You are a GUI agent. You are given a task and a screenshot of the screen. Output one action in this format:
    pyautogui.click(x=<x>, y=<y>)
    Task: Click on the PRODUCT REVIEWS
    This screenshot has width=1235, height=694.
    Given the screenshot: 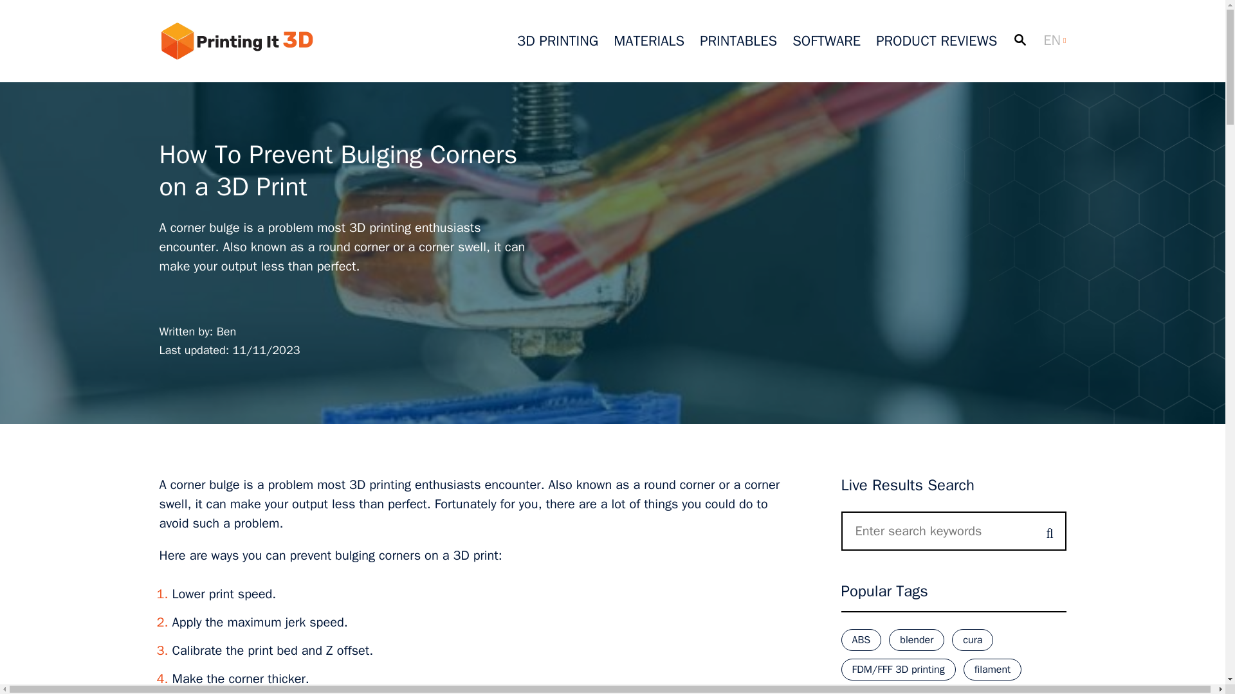 What is the action you would take?
    pyautogui.click(x=936, y=40)
    